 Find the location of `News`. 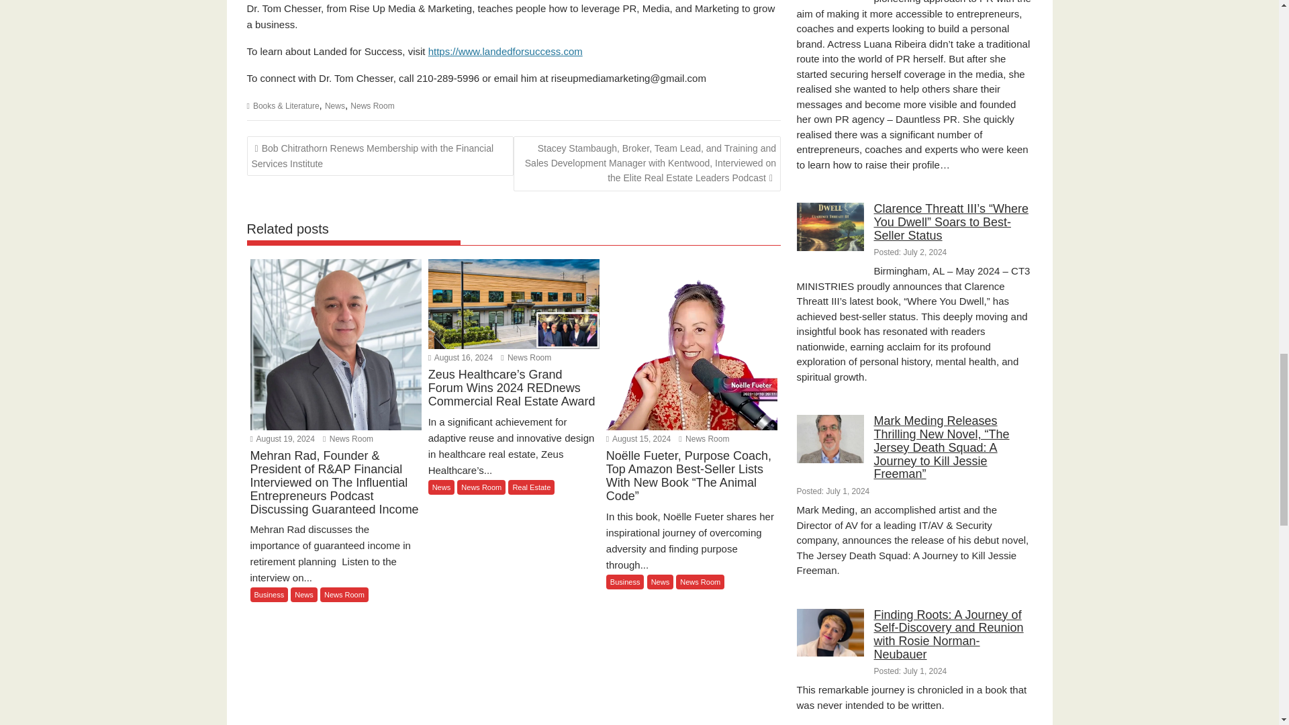

News is located at coordinates (334, 106).